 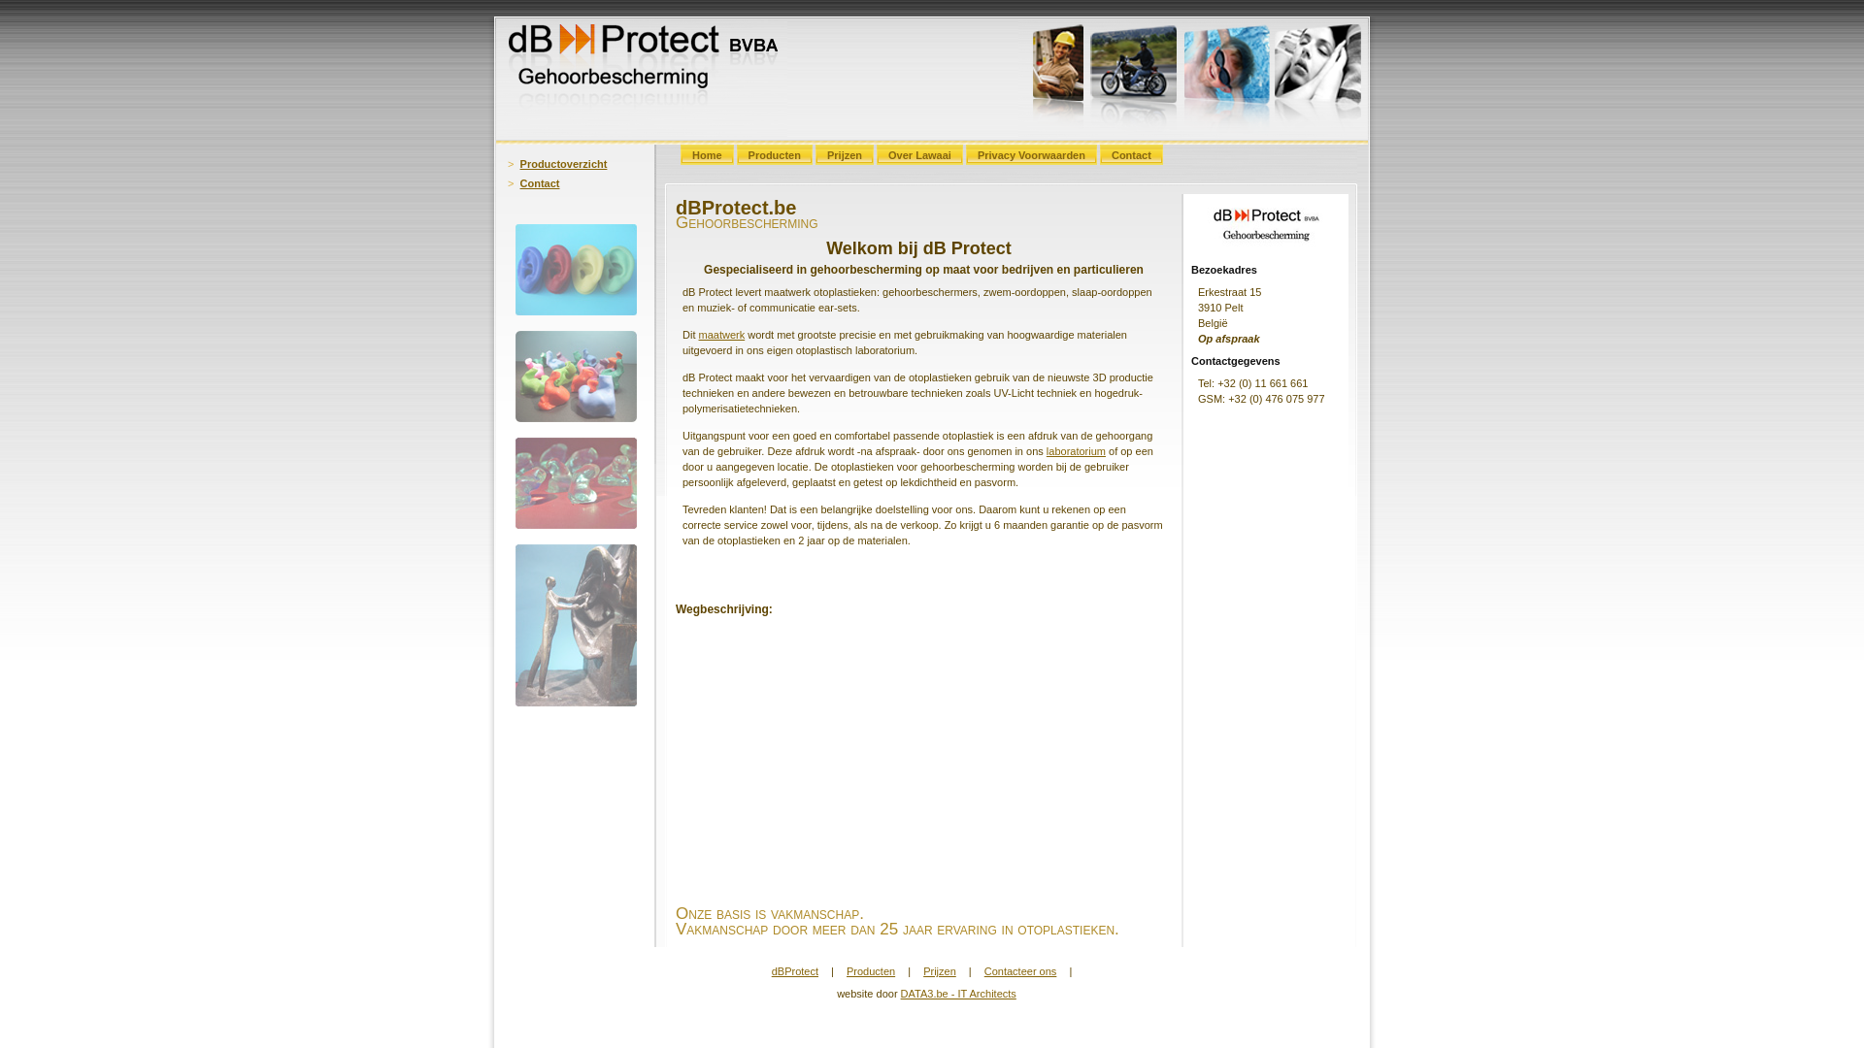 What do you see at coordinates (577, 377) in the screenshot?
I see `Impressions` at bounding box center [577, 377].